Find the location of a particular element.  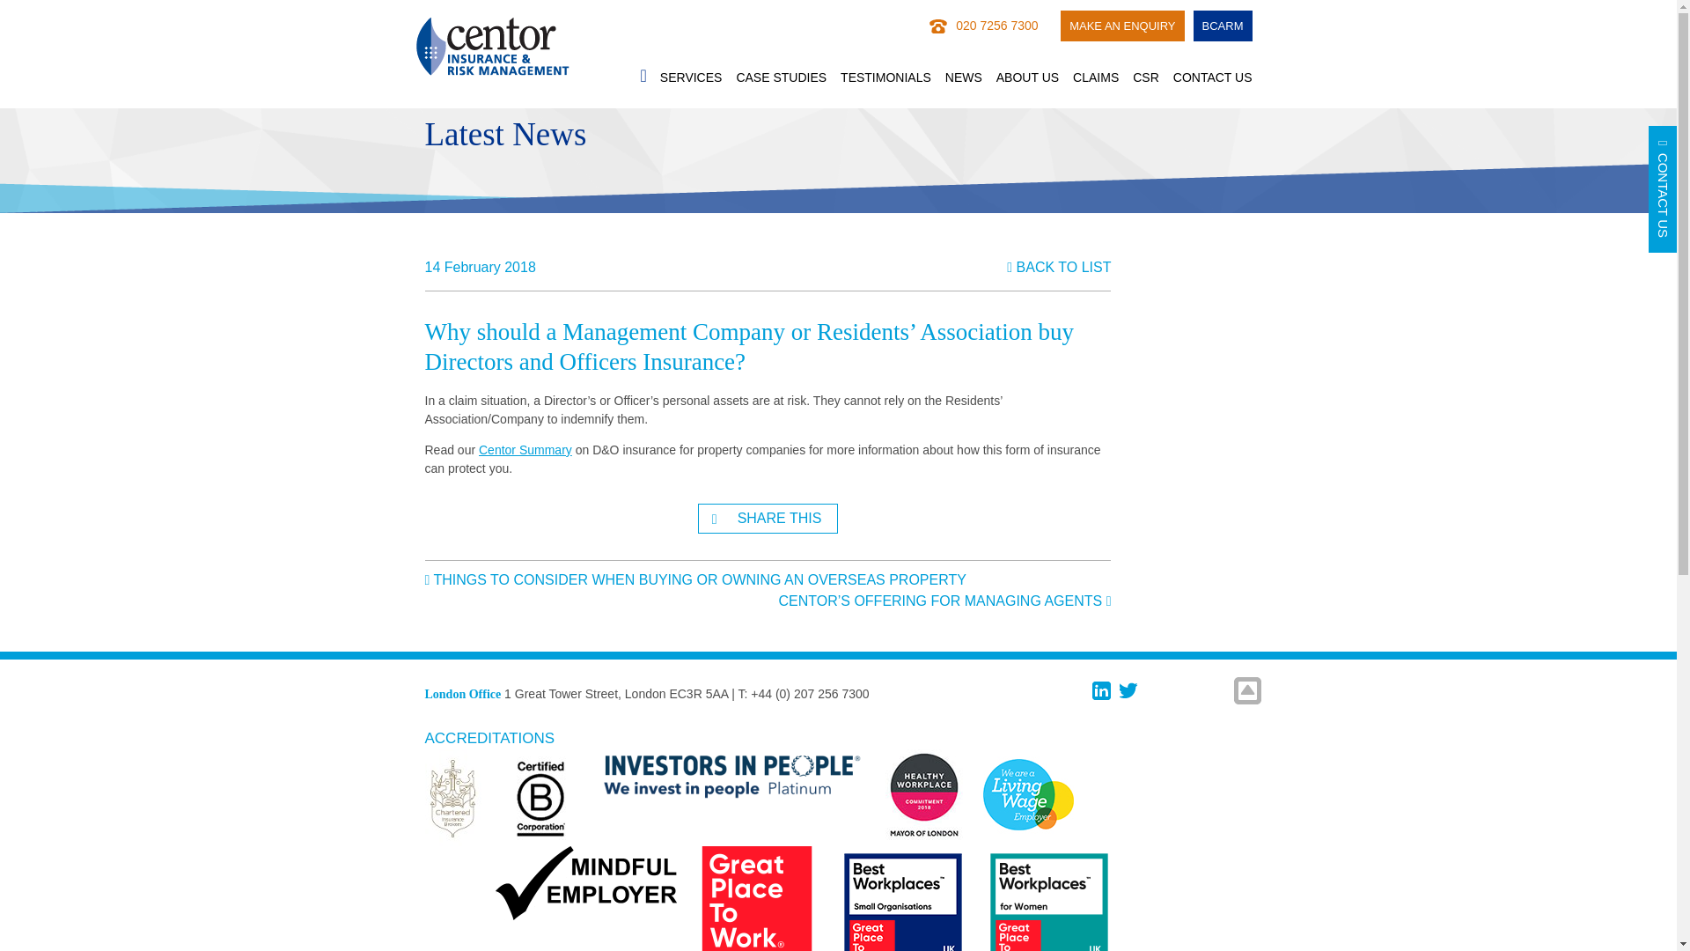

MAKE AN ENQUIRY is located at coordinates (1121, 25).